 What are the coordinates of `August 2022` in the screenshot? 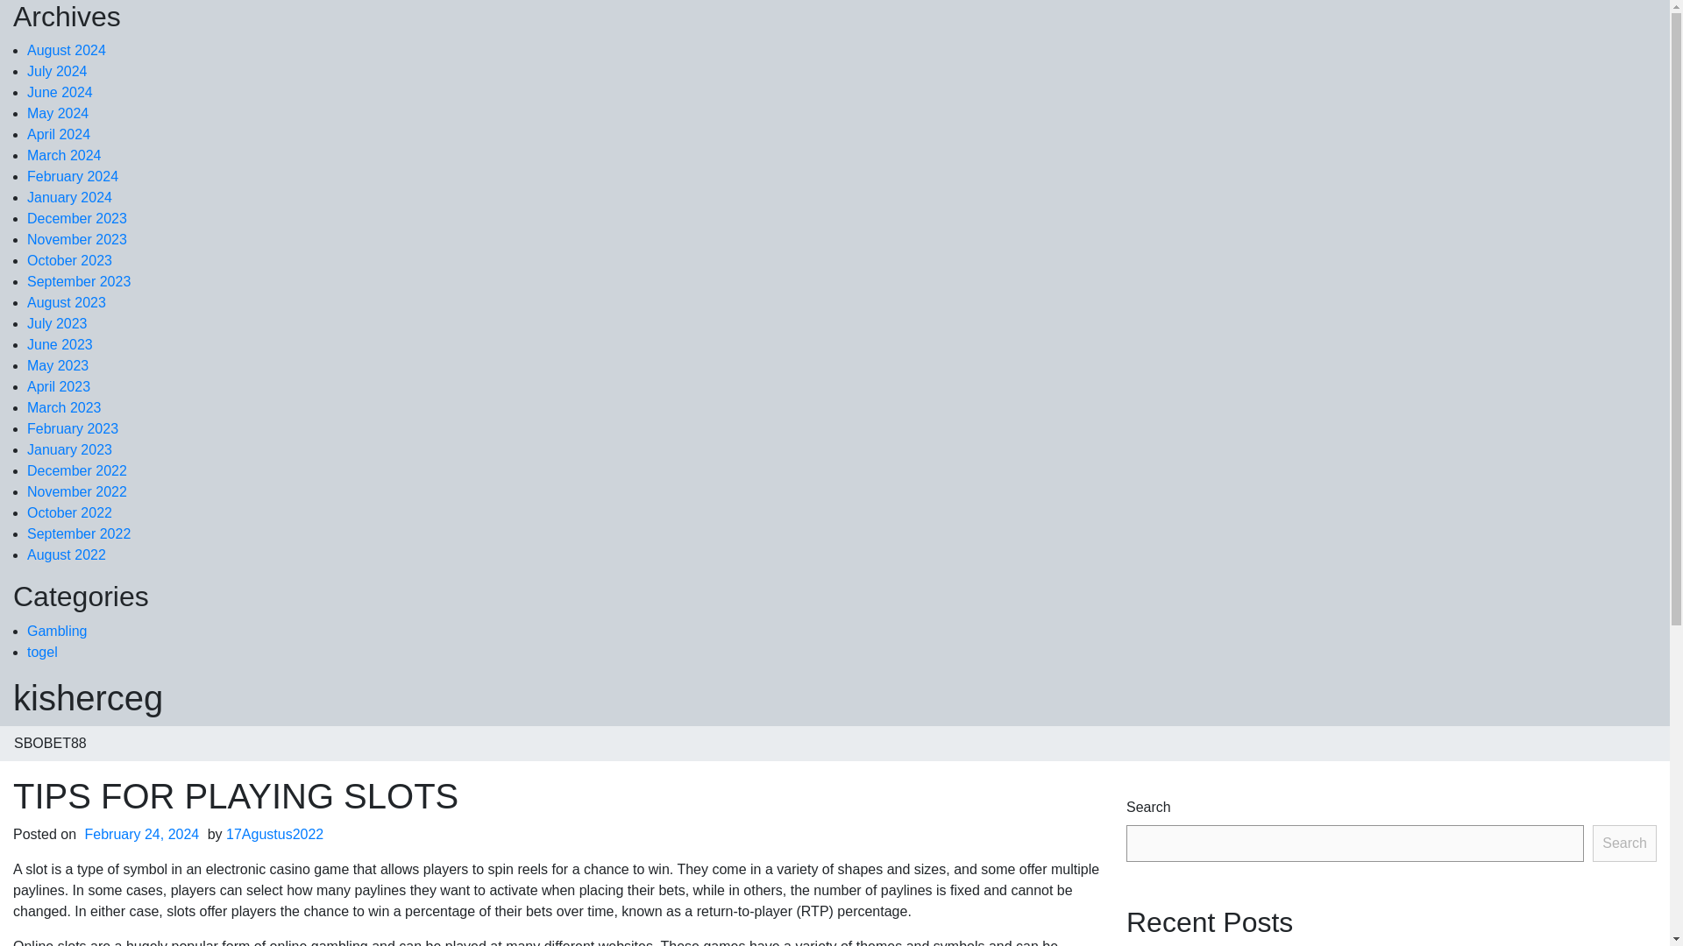 It's located at (66, 554).